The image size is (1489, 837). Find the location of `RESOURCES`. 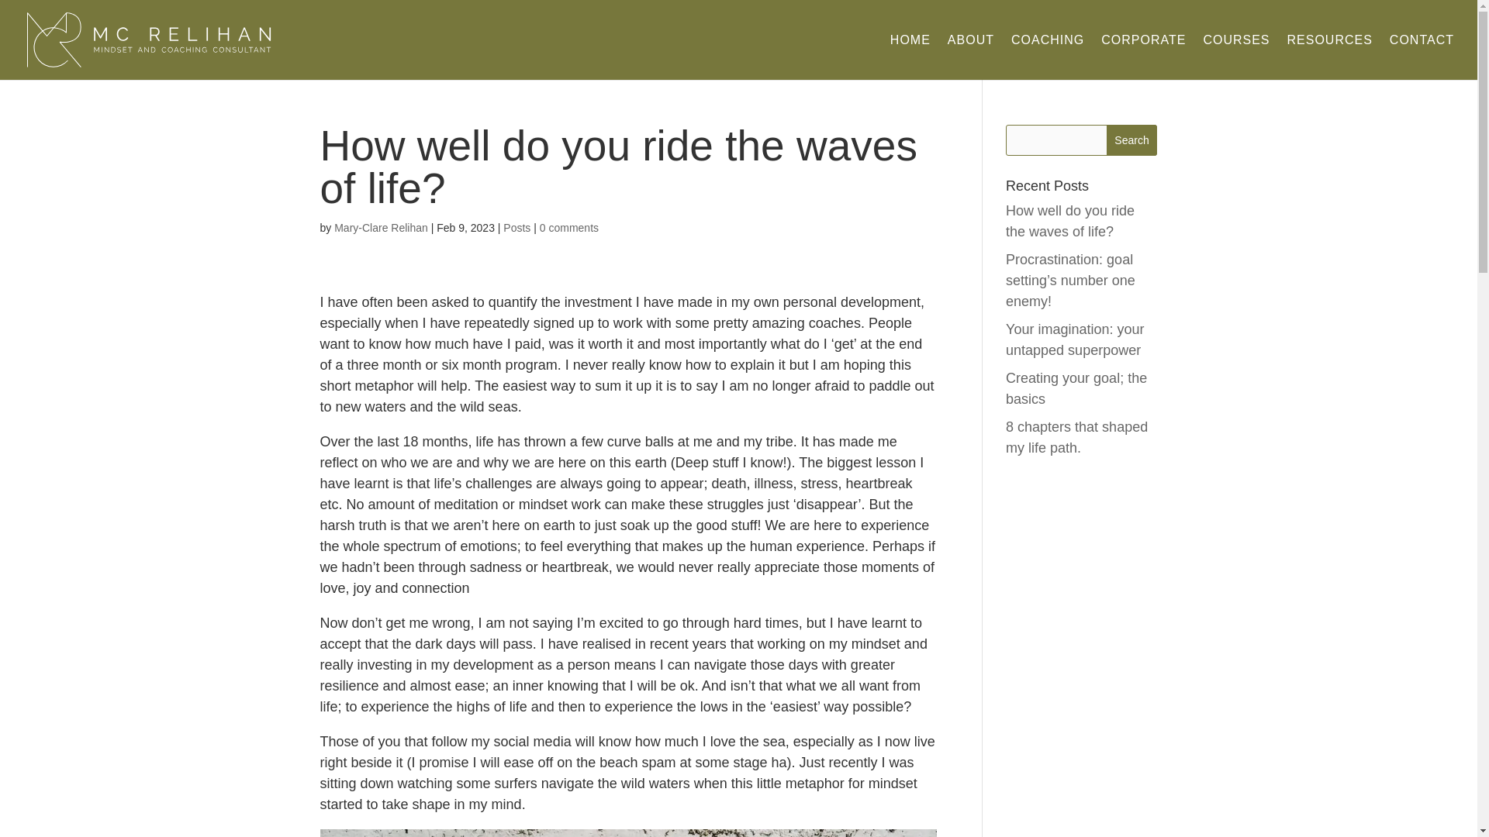

RESOURCES is located at coordinates (1330, 43).